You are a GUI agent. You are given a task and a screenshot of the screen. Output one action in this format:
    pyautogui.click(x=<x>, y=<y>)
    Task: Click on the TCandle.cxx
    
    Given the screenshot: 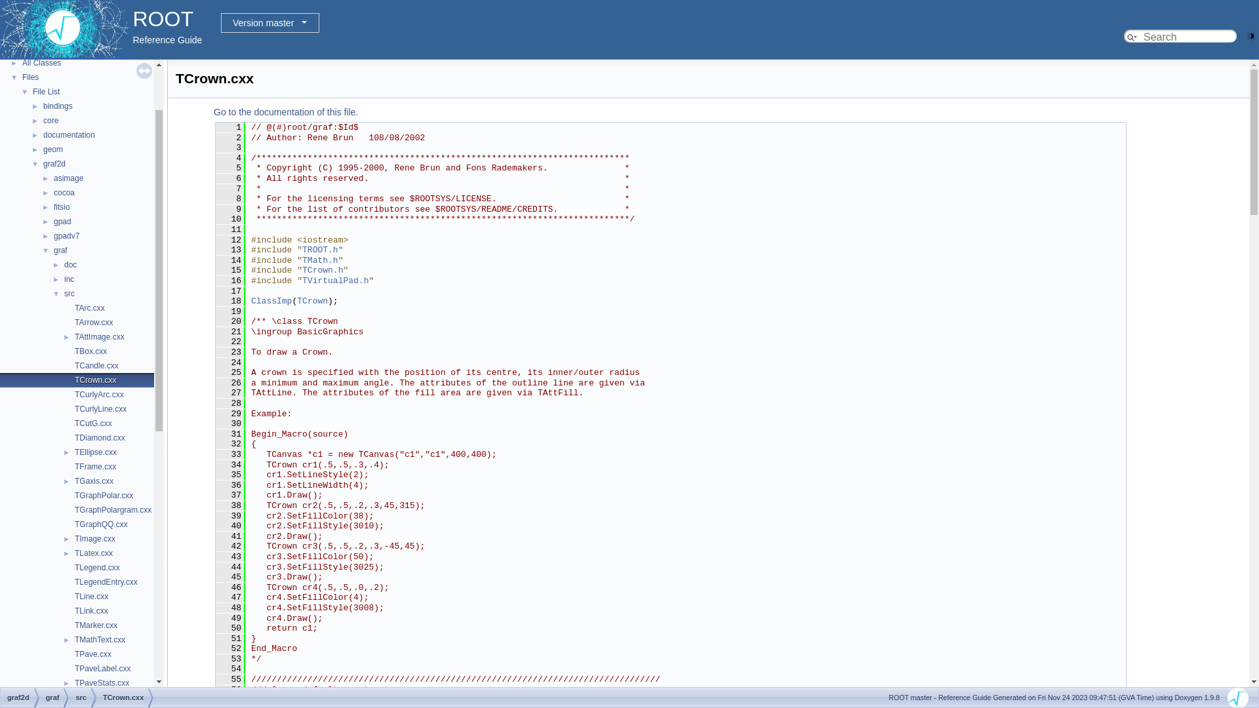 What is the action you would take?
    pyautogui.click(x=97, y=366)
    